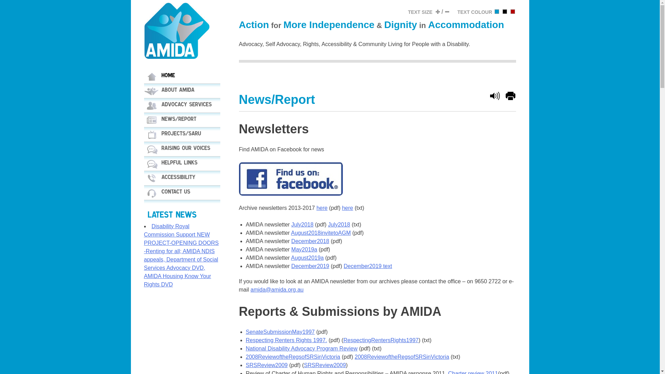 This screenshot has width=665, height=374. What do you see at coordinates (322, 208) in the screenshot?
I see `here` at bounding box center [322, 208].